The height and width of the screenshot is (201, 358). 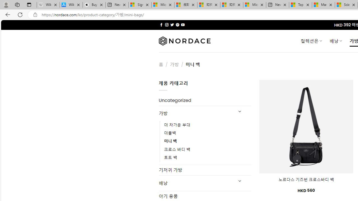 What do you see at coordinates (161, 25) in the screenshot?
I see `Follow on Facebook` at bounding box center [161, 25].